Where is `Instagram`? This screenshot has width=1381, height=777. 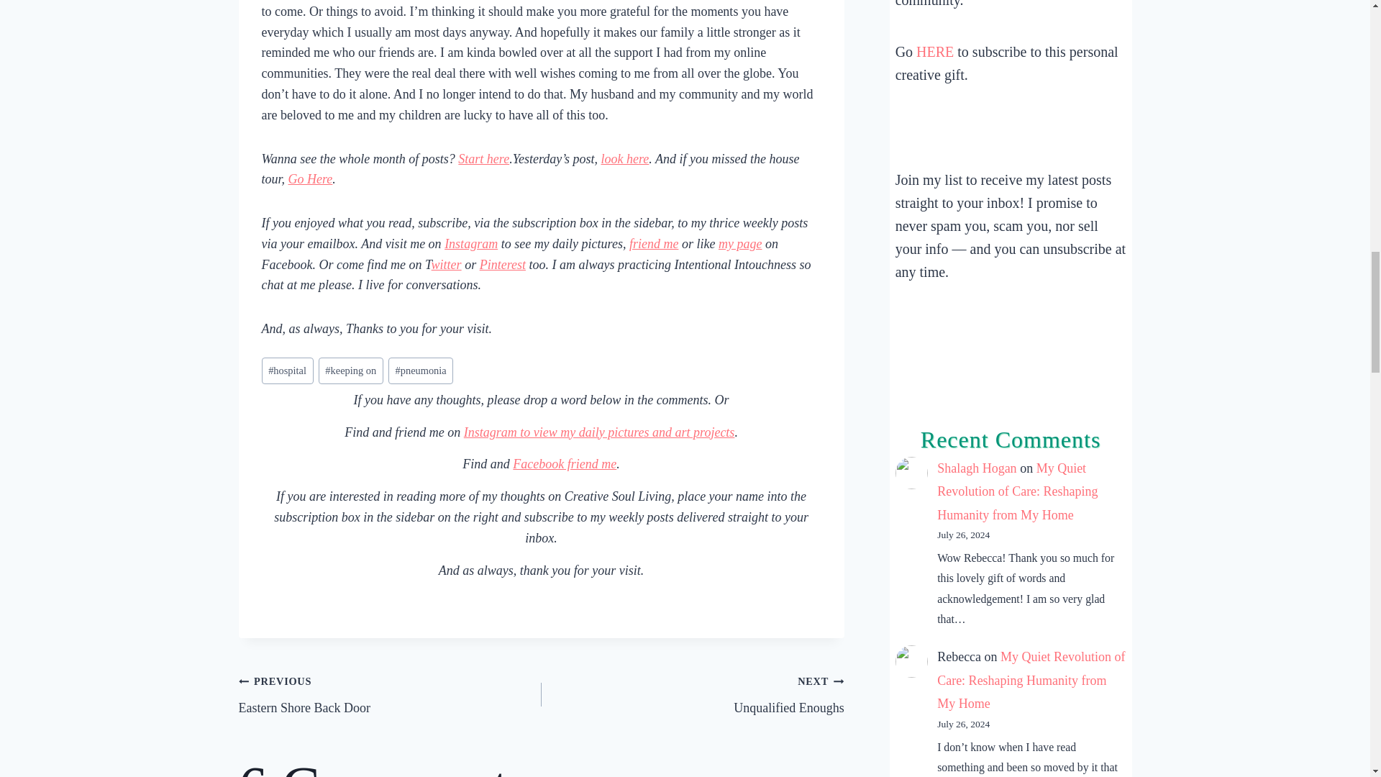 Instagram is located at coordinates (470, 243).